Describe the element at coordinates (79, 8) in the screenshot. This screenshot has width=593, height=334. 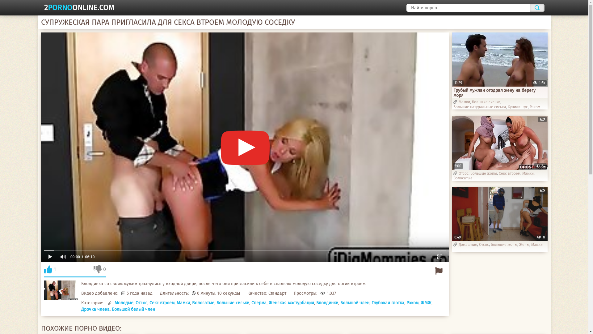
I see `2PORNOONLINE.COM` at that location.